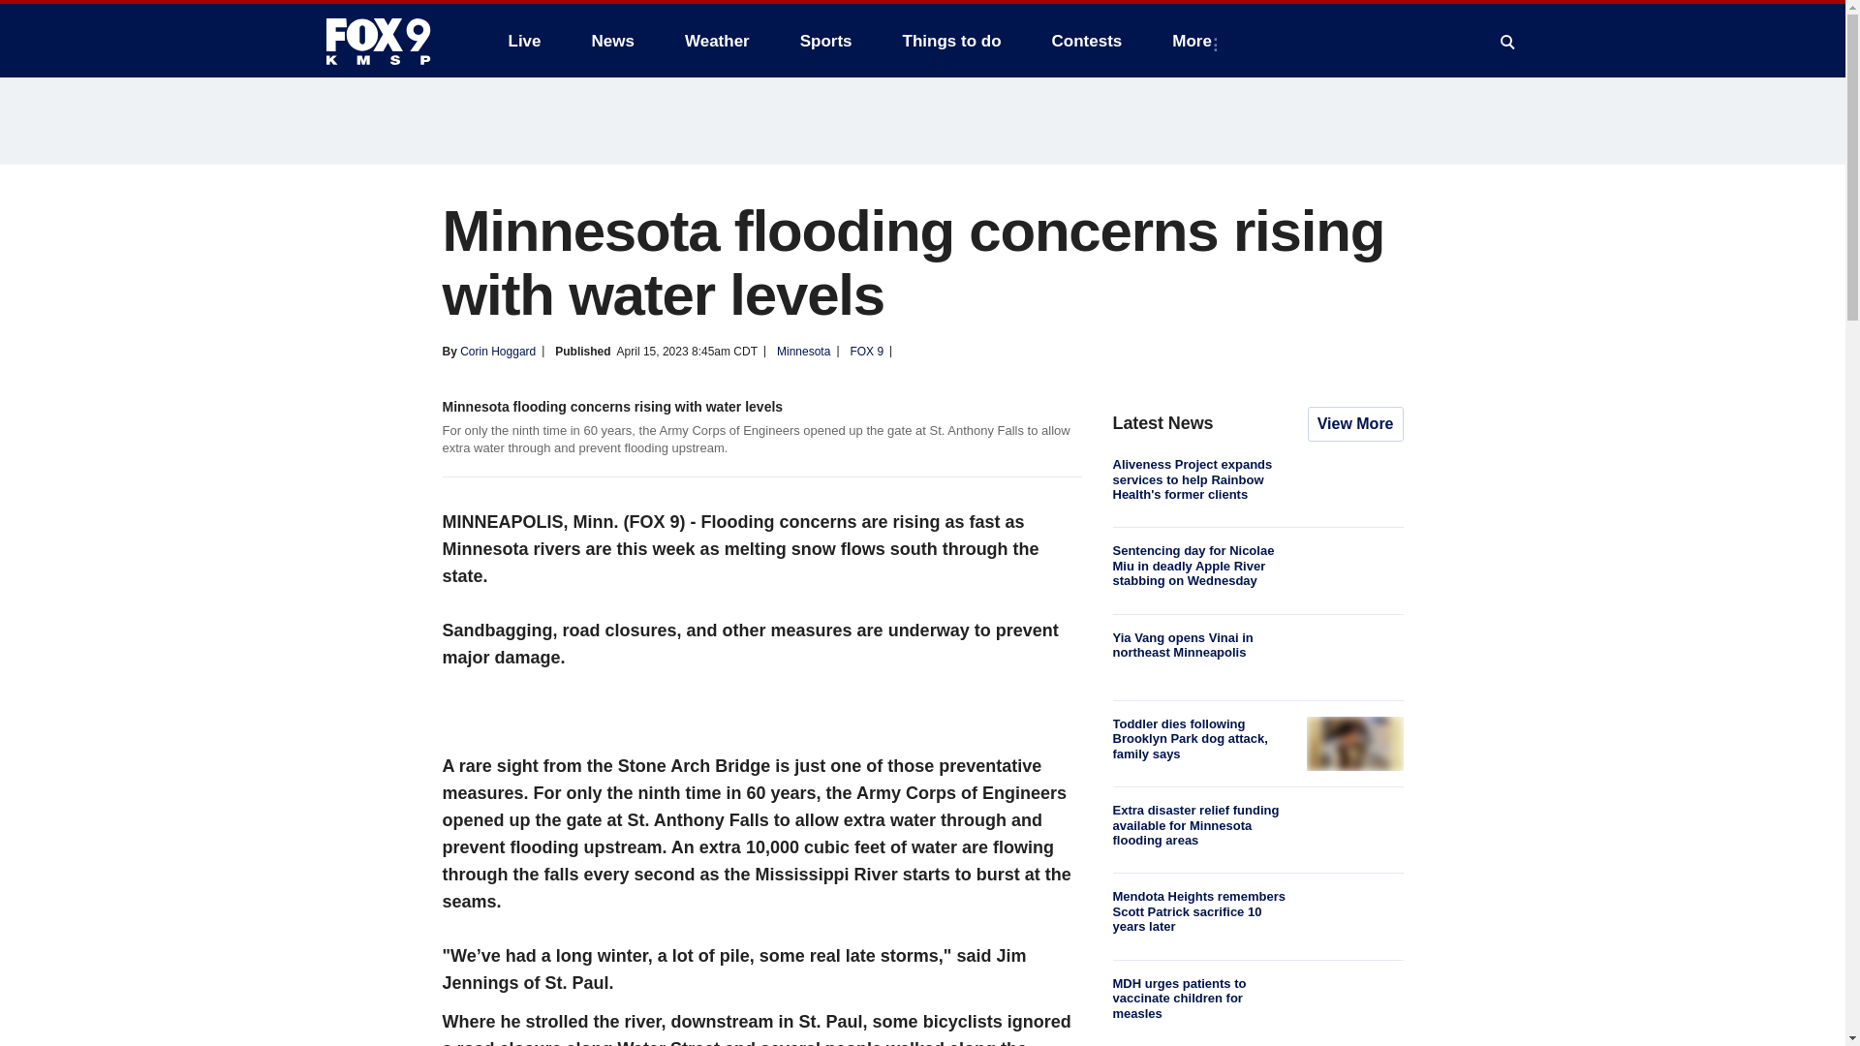 Image resolution: width=1860 pixels, height=1046 pixels. Describe the element at coordinates (1195, 41) in the screenshot. I see `More` at that location.